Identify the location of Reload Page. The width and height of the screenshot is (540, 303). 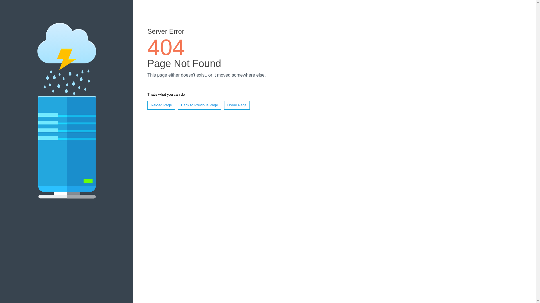
(161, 105).